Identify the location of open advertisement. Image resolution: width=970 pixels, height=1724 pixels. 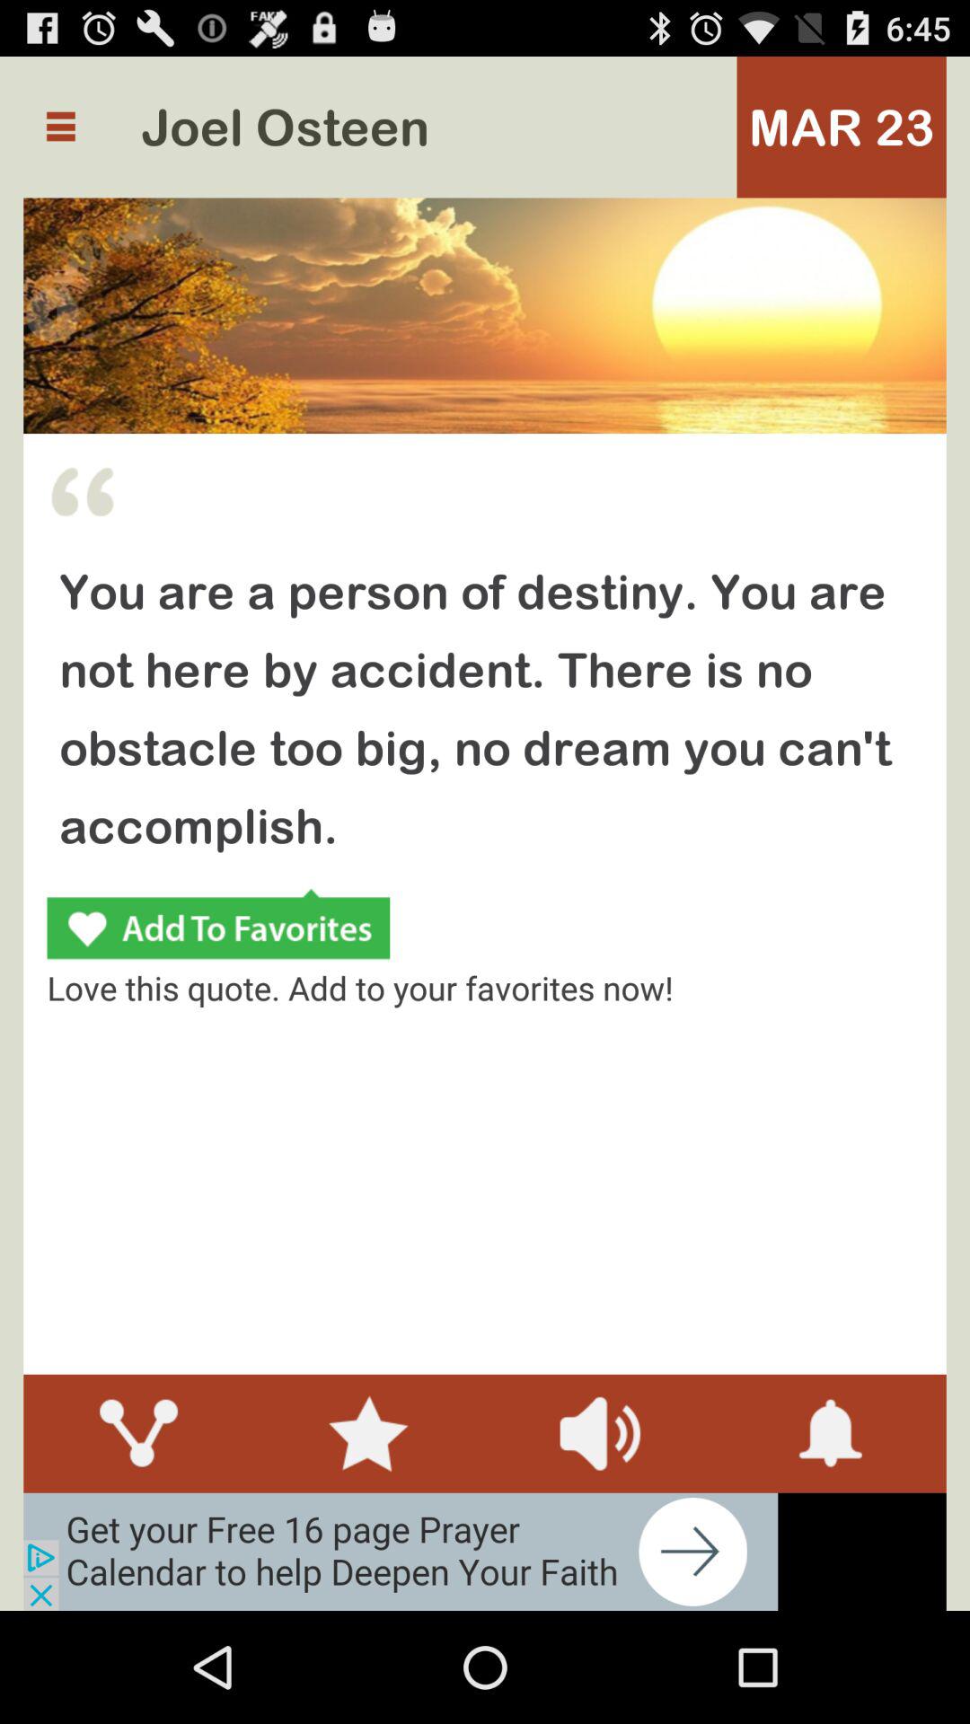
(401, 1552).